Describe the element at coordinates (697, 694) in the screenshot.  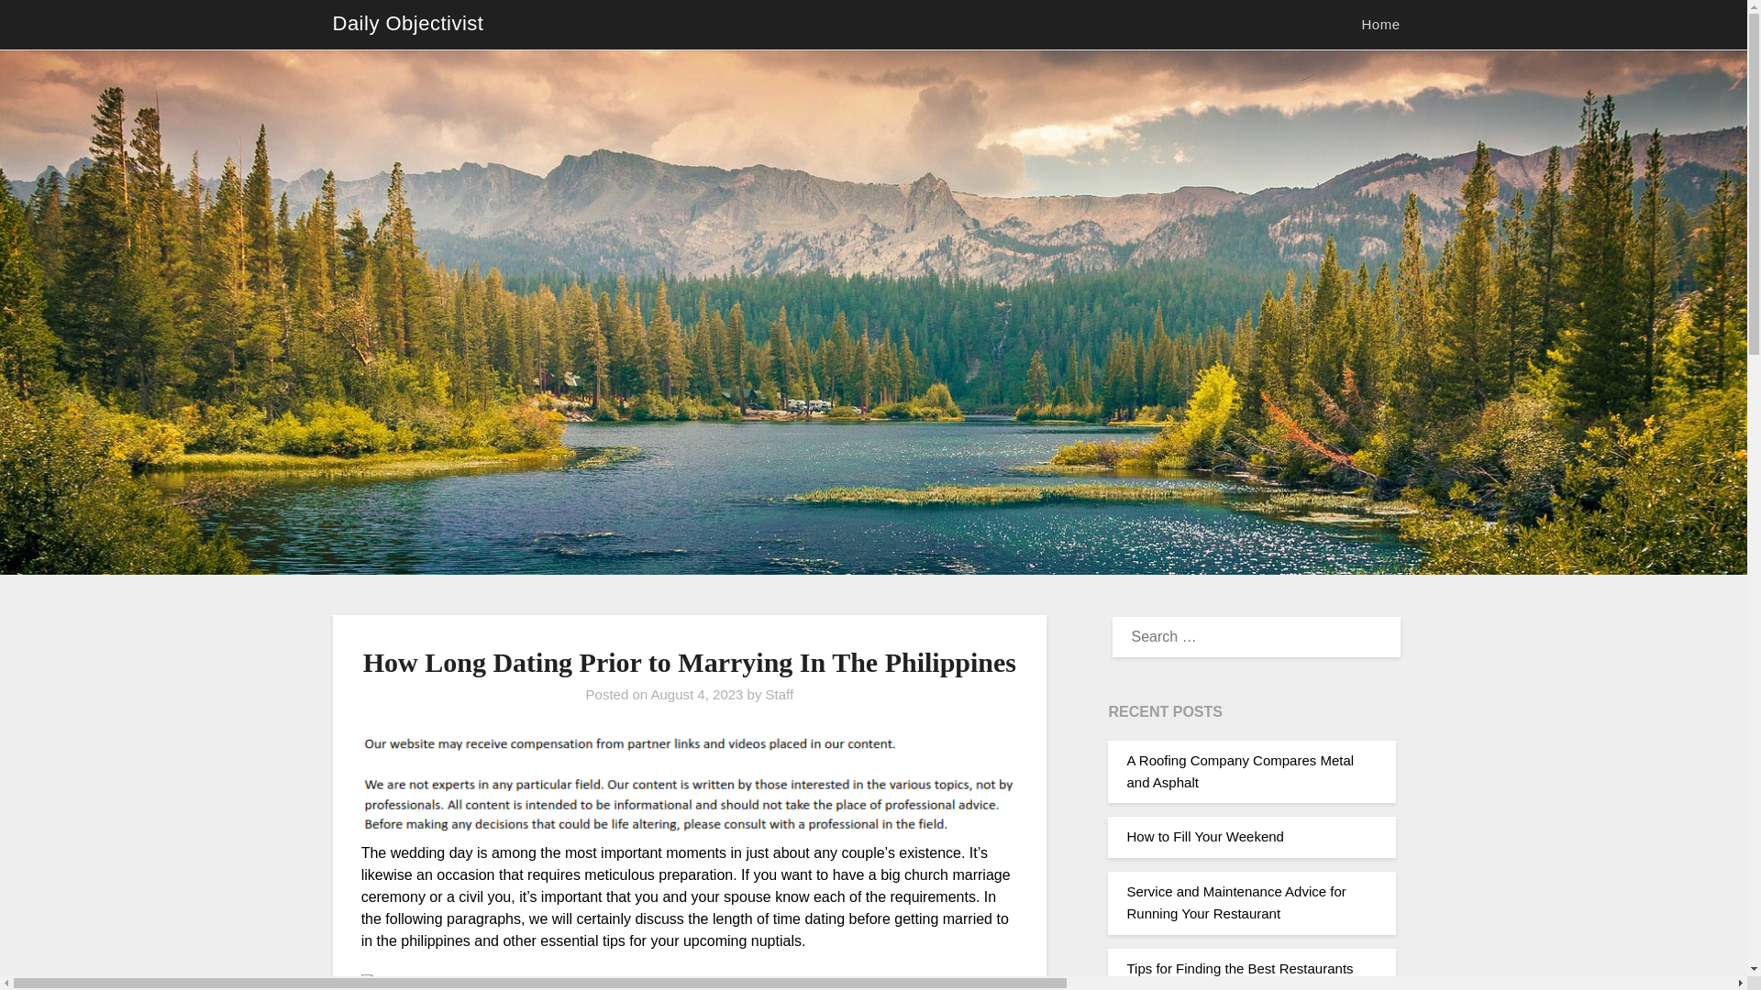
I see `August 4, 2023` at that location.